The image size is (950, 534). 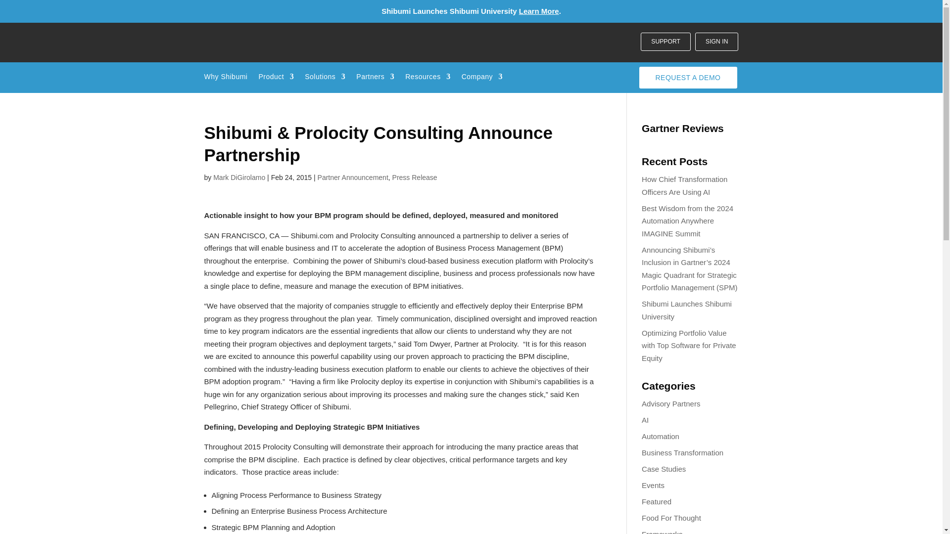 What do you see at coordinates (276, 78) in the screenshot?
I see `Product` at bounding box center [276, 78].